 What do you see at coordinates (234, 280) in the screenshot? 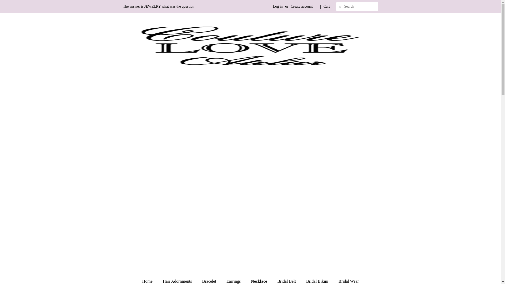
I see `Earrings` at bounding box center [234, 280].